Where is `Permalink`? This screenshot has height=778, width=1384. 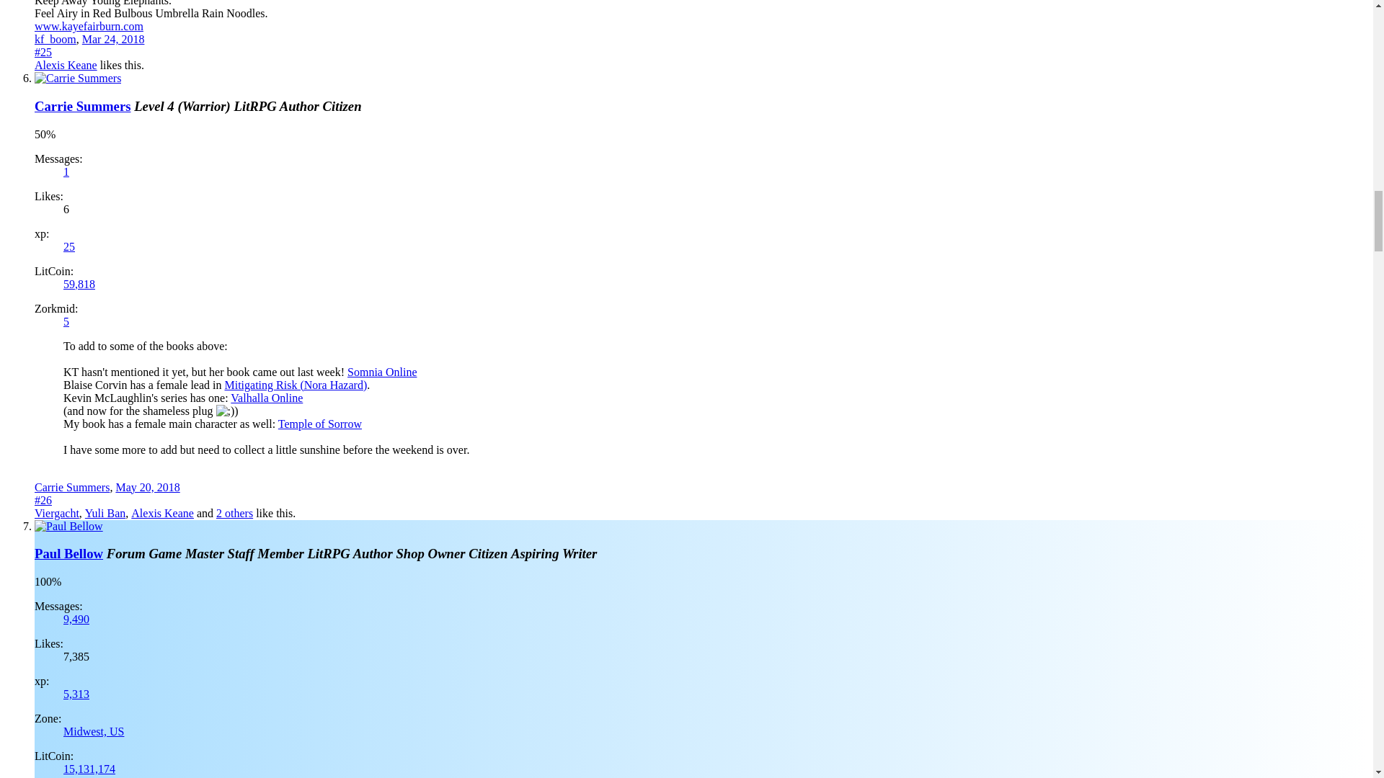
Permalink is located at coordinates (43, 52).